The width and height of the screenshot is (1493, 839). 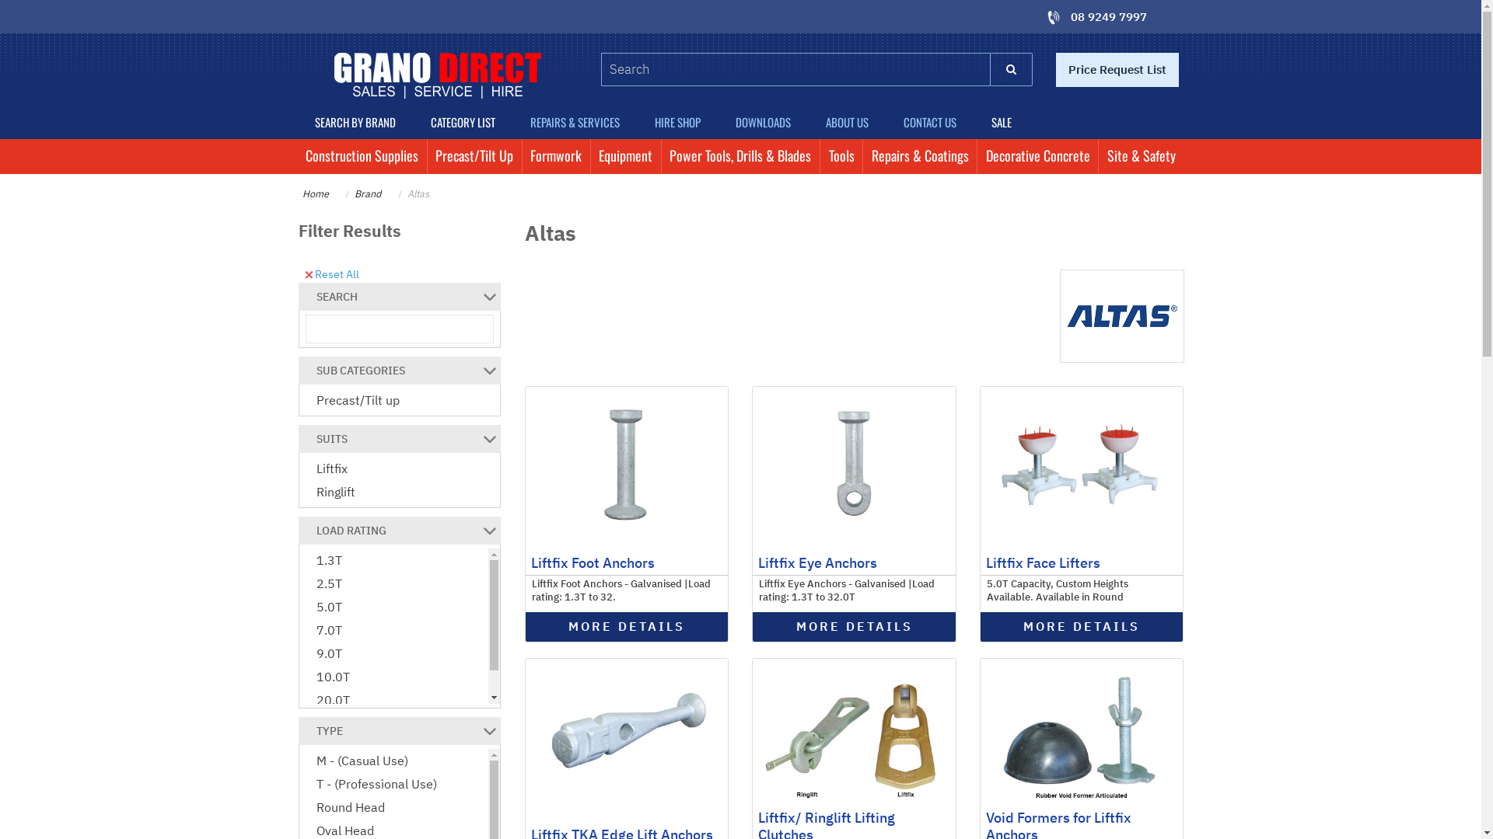 I want to click on Liftfix TKA Edge Lift Anchors, so click(x=627, y=735).